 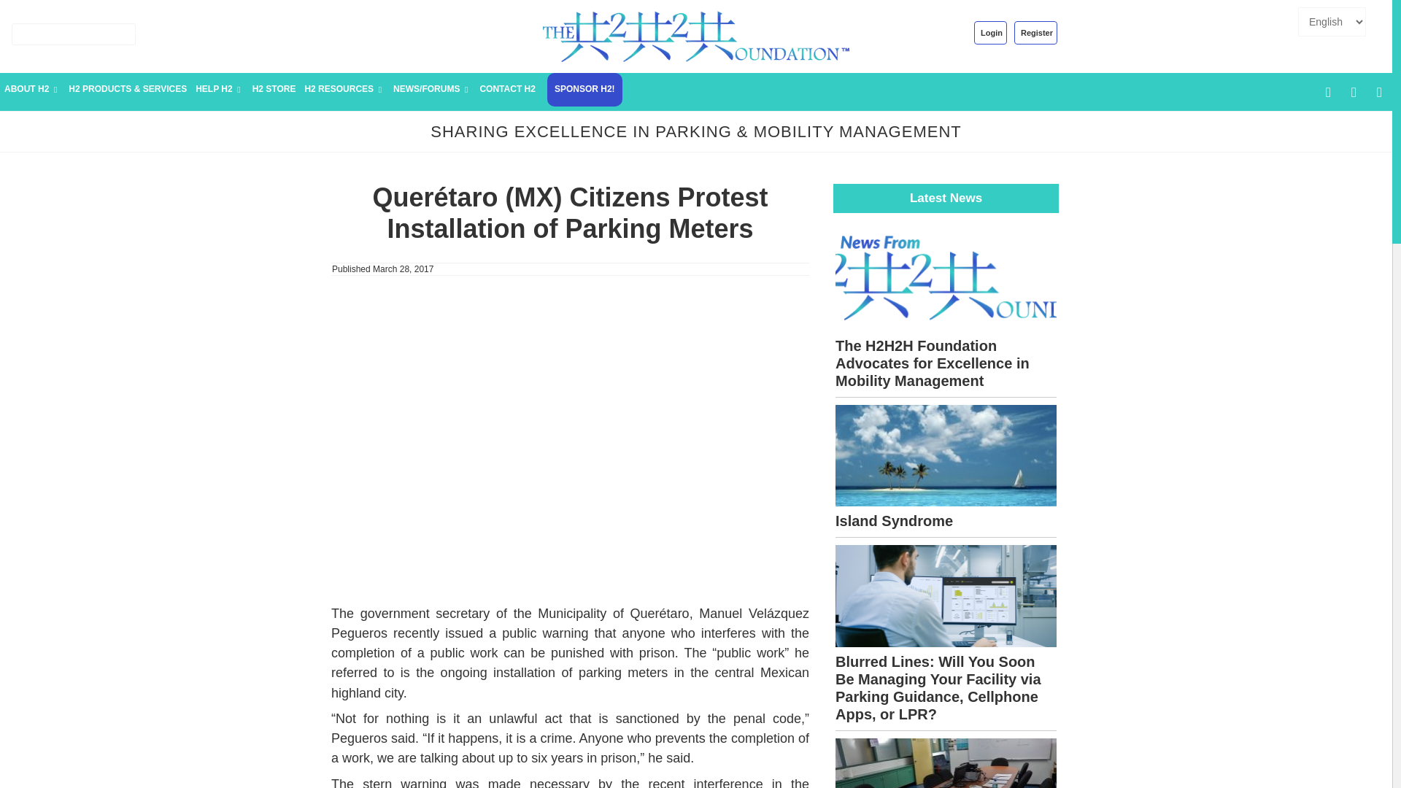 I want to click on HELP H2, so click(x=219, y=89).